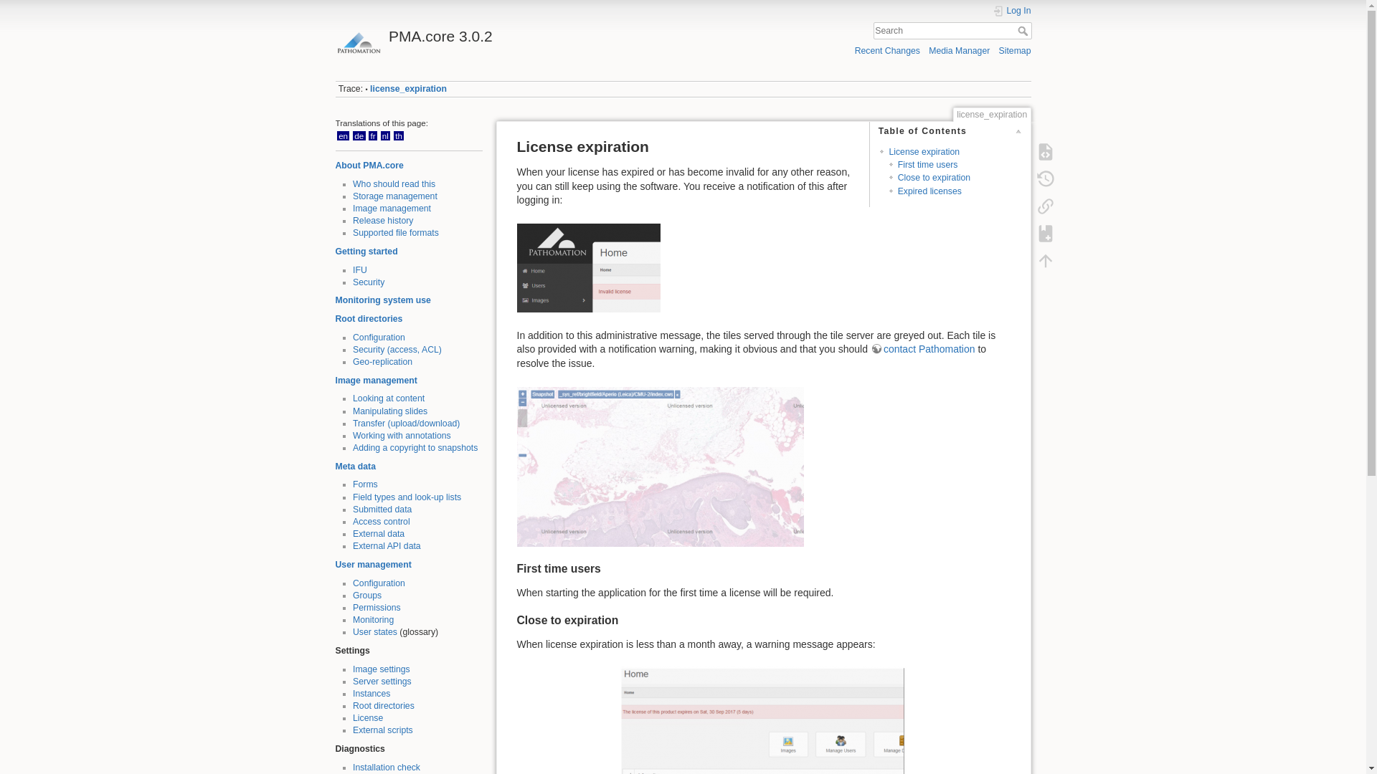  Describe the element at coordinates (388, 398) in the screenshot. I see `Looking at content` at that location.